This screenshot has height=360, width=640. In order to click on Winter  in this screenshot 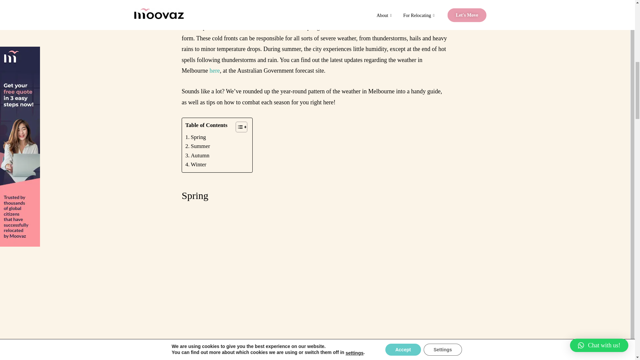, I will do `click(196, 164)`.